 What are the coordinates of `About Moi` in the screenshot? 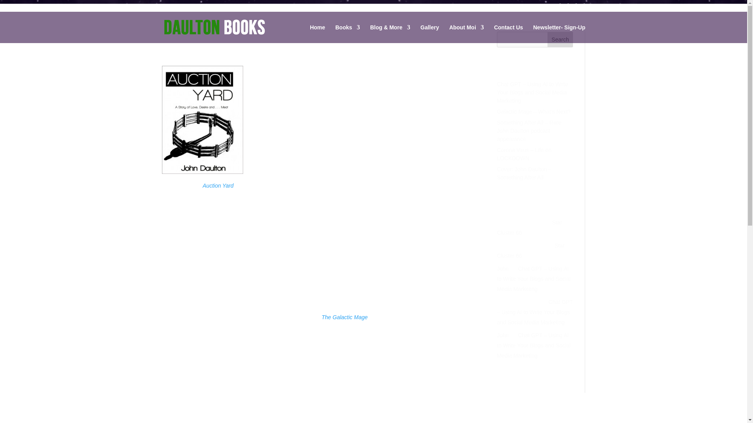 It's located at (466, 34).